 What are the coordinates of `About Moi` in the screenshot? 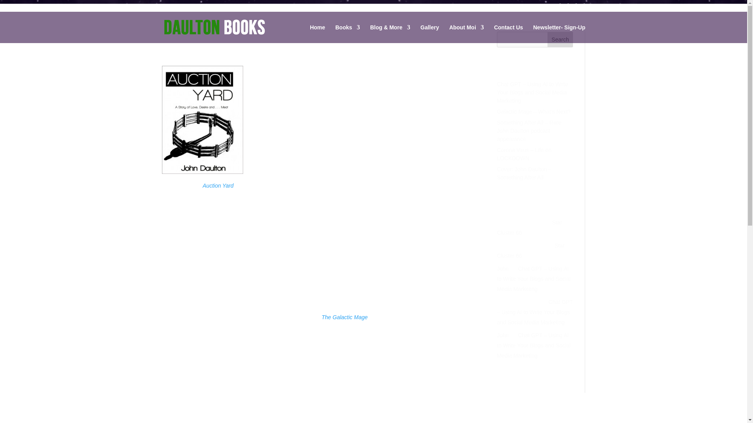 It's located at (466, 34).